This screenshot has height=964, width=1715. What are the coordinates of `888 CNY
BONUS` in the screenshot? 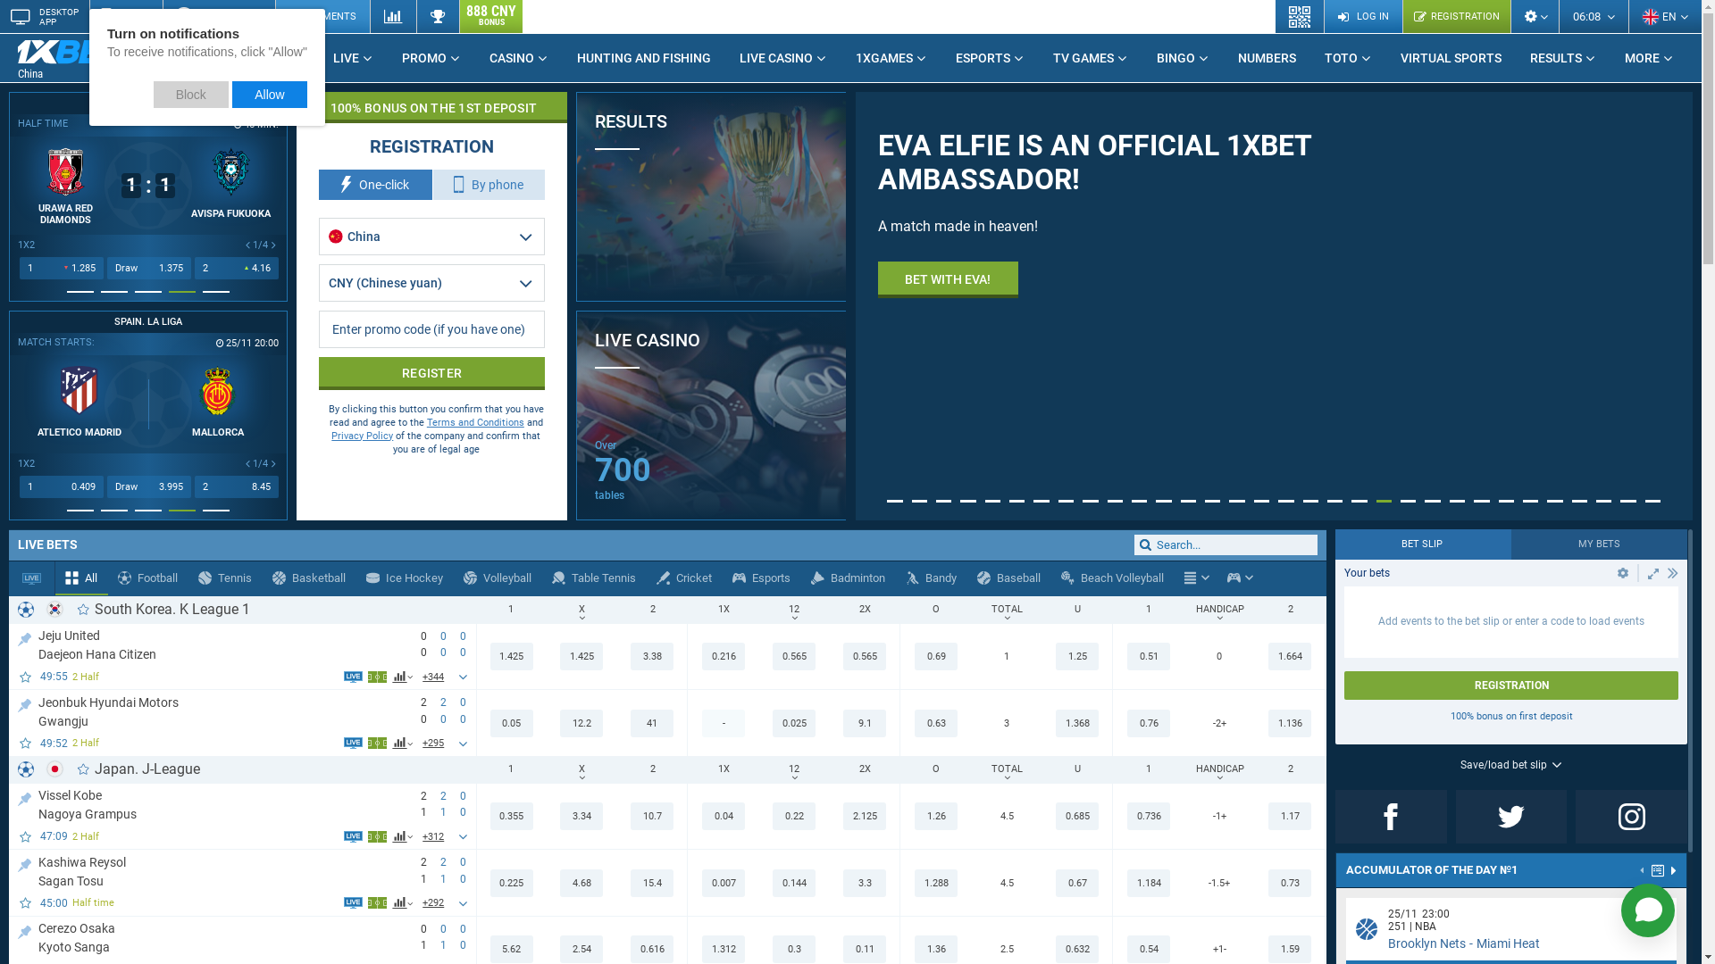 It's located at (491, 16).